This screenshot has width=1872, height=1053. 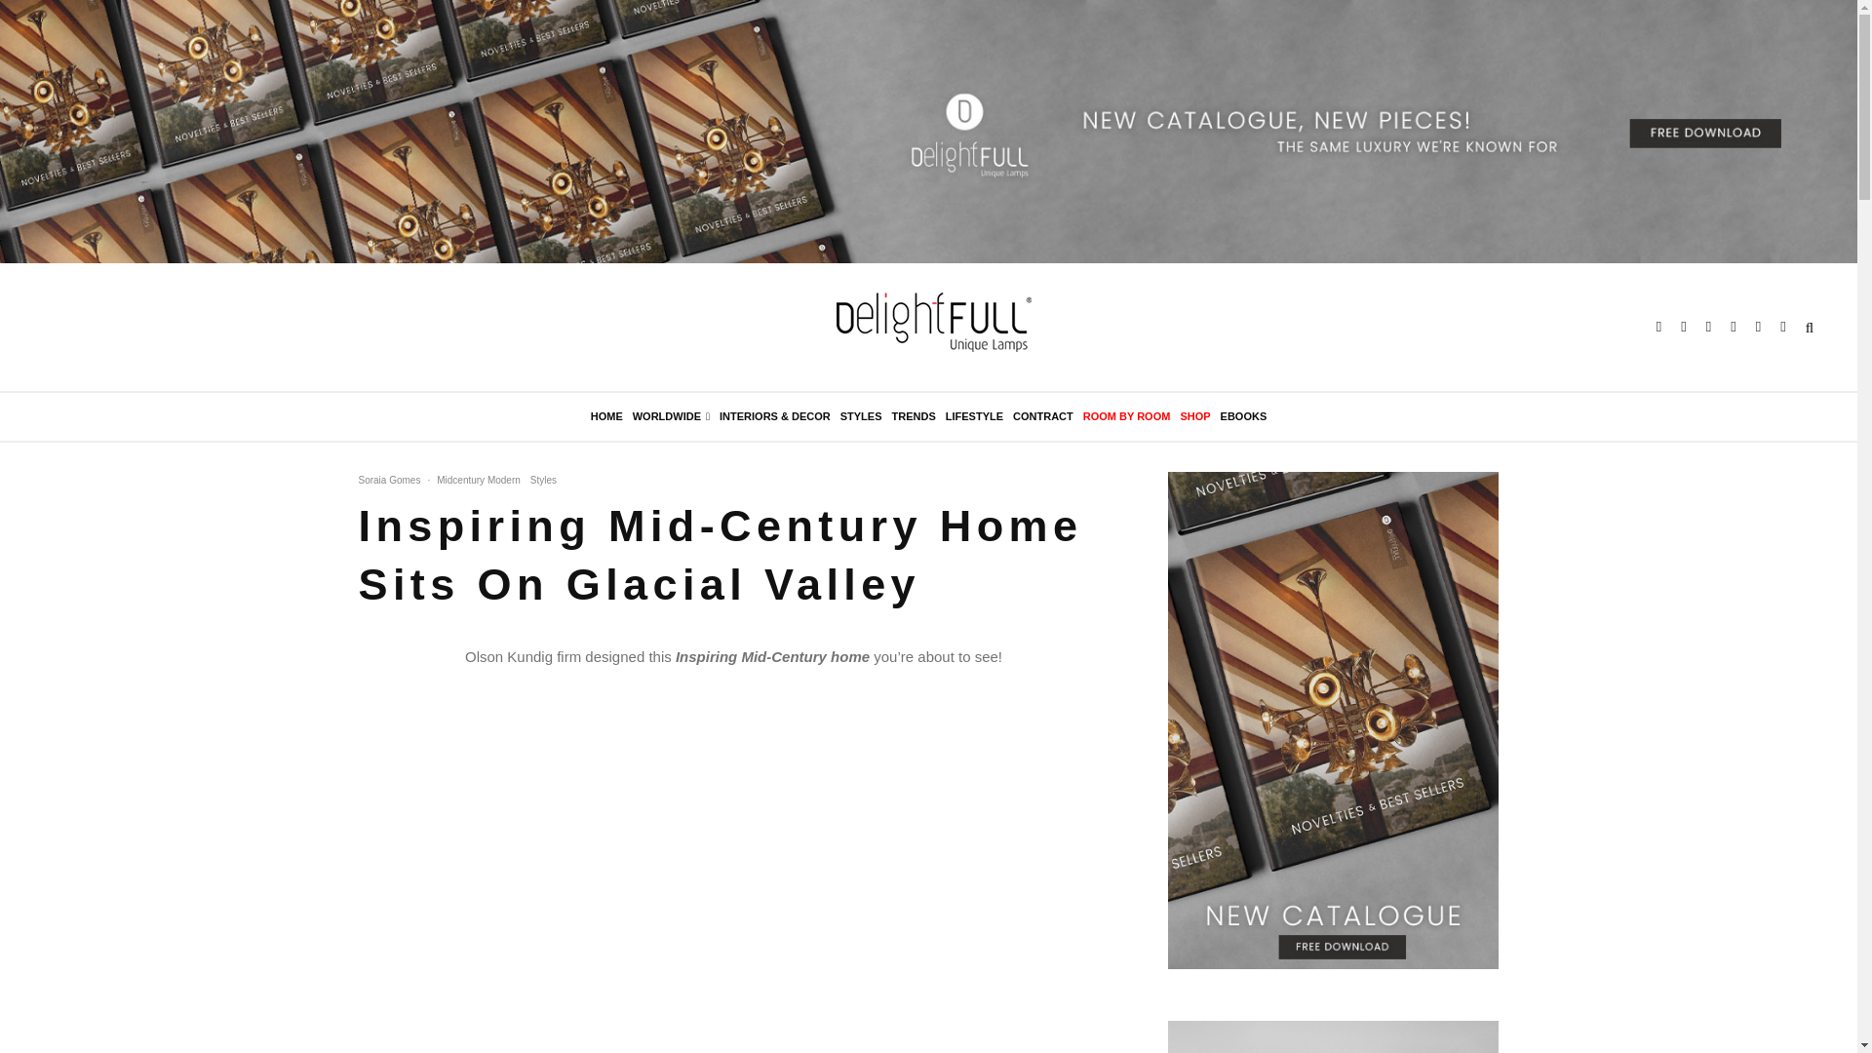 What do you see at coordinates (861, 416) in the screenshot?
I see `STYLES` at bounding box center [861, 416].